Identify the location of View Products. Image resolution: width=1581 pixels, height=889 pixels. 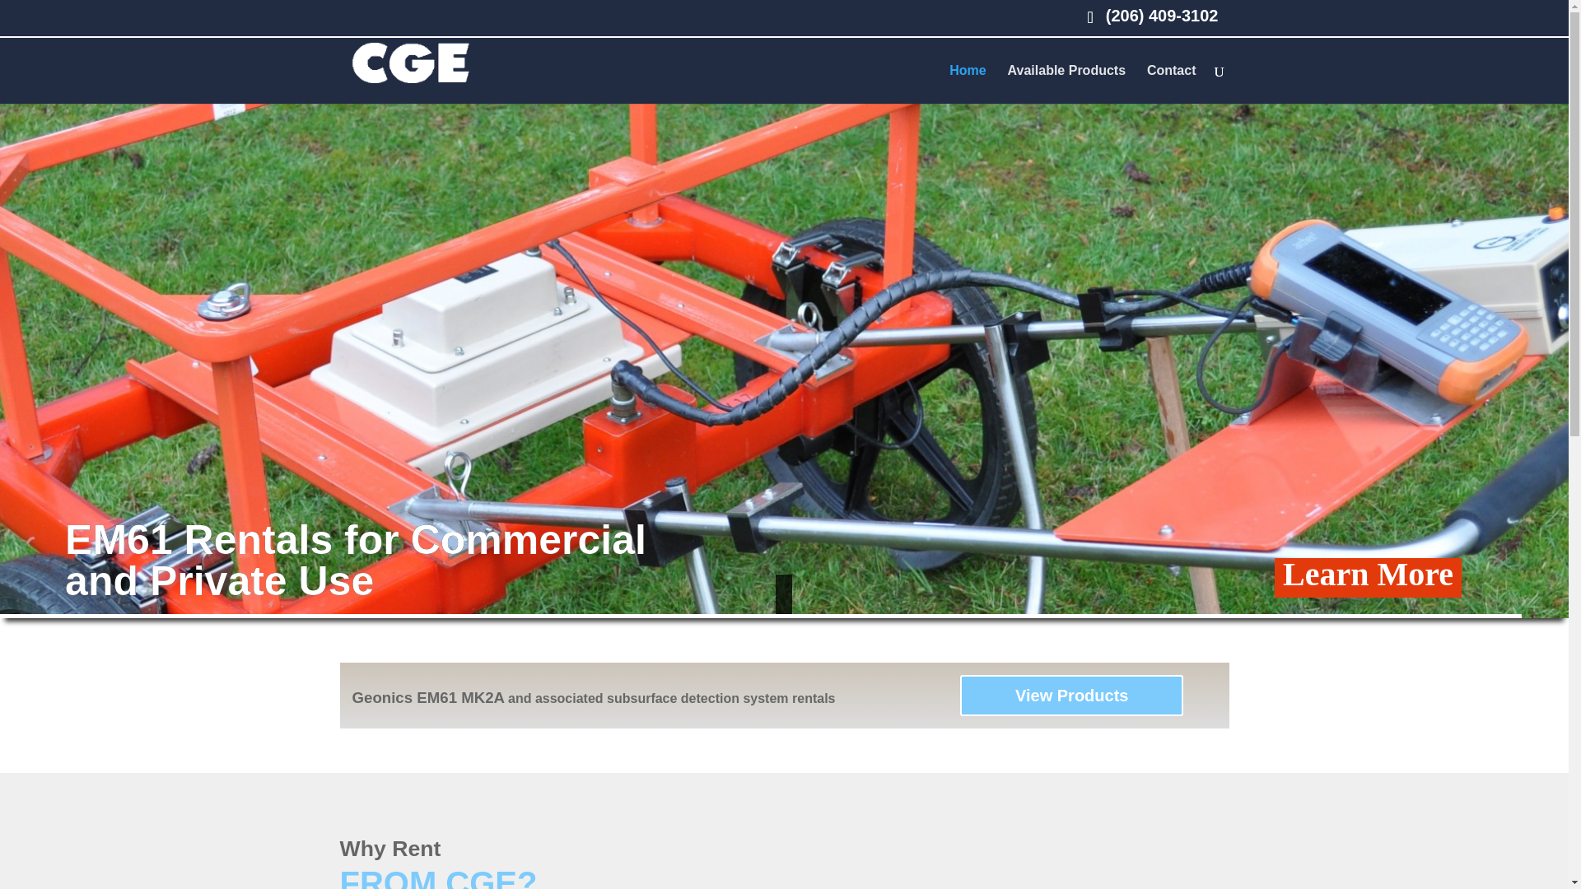
(1070, 695).